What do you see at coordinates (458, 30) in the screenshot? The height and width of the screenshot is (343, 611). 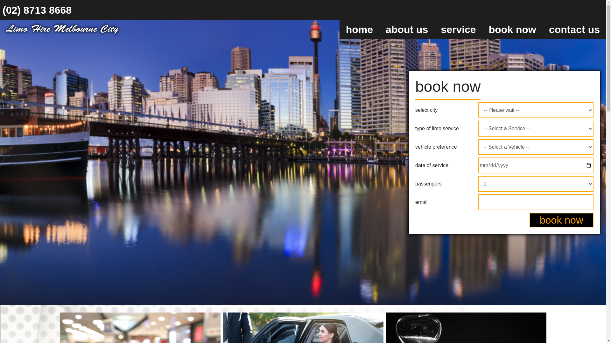 I see `service` at bounding box center [458, 30].